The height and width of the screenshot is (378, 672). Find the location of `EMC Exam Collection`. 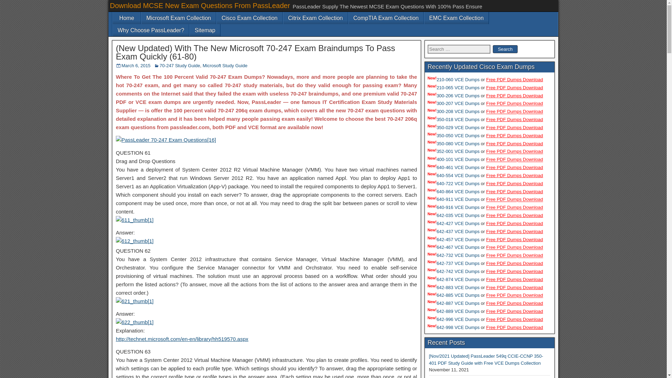

EMC Exam Collection is located at coordinates (456, 18).